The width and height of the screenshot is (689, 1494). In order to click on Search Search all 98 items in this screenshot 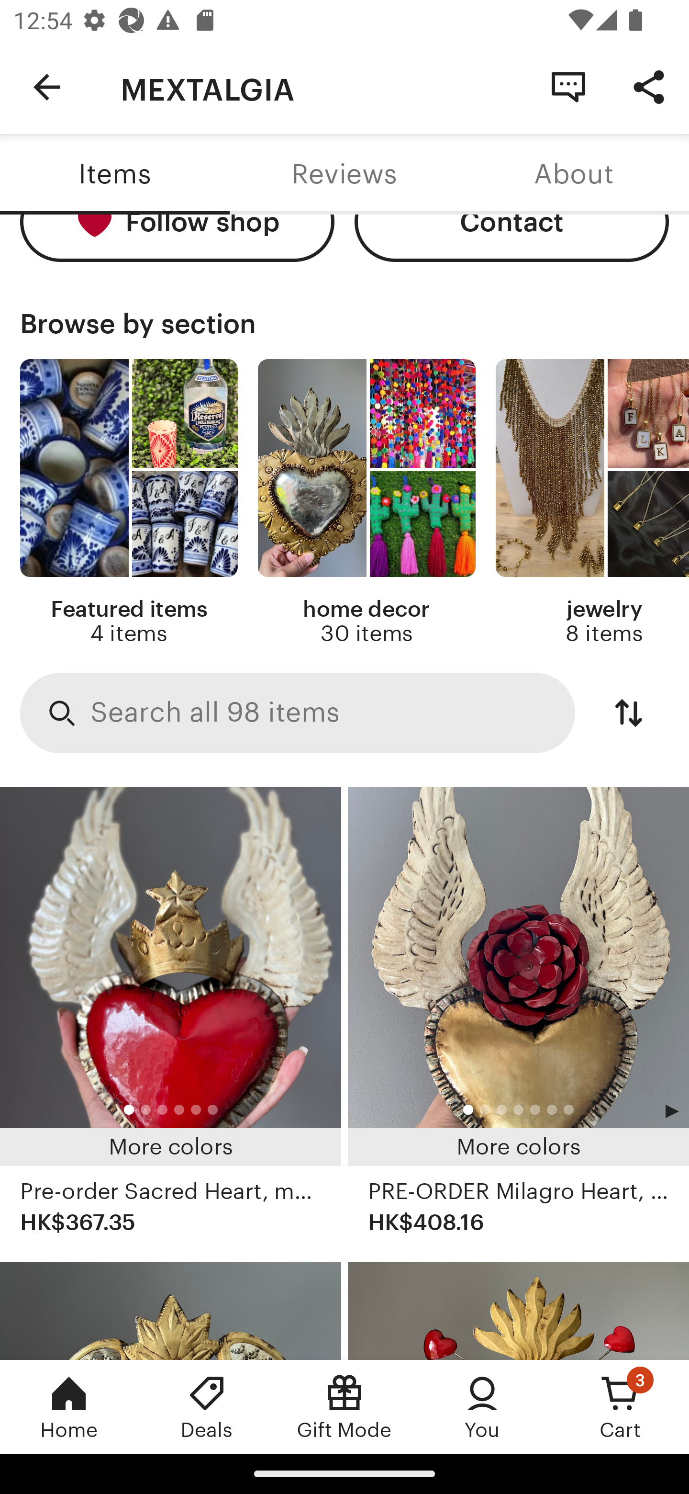, I will do `click(298, 713)`.